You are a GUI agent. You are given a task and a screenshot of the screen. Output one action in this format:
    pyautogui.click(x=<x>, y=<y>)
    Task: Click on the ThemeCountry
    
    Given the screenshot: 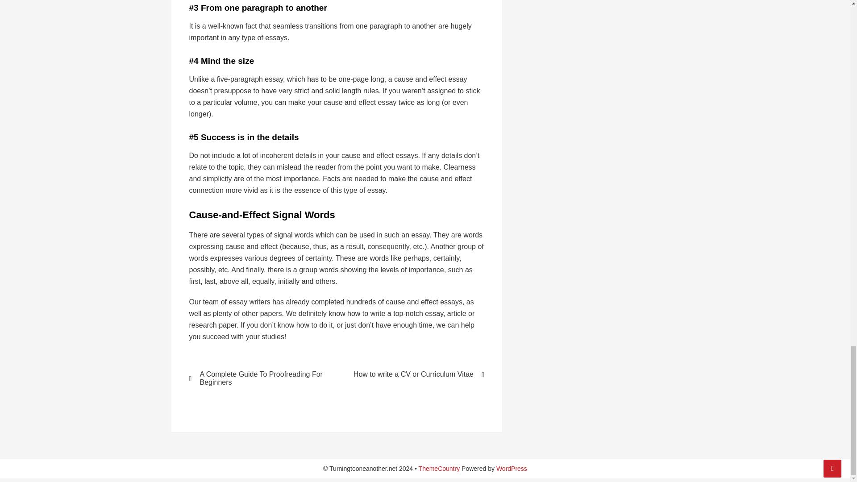 What is the action you would take?
    pyautogui.click(x=439, y=469)
    